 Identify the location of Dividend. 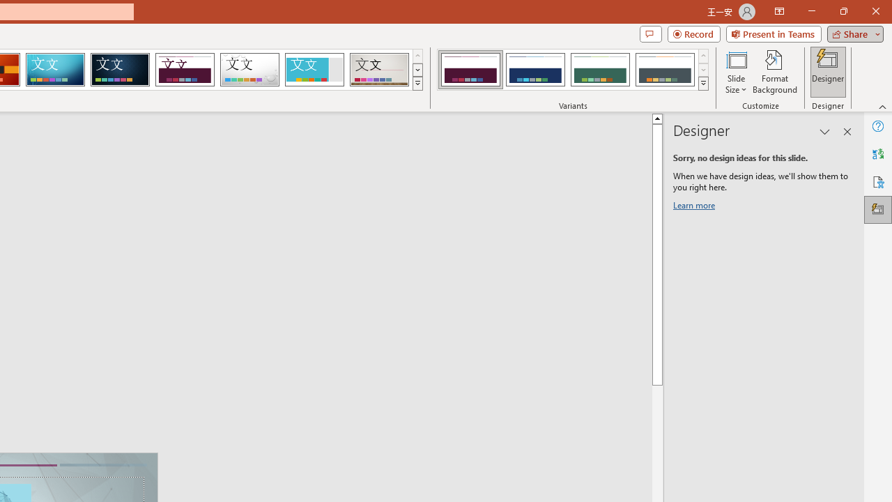
(185, 70).